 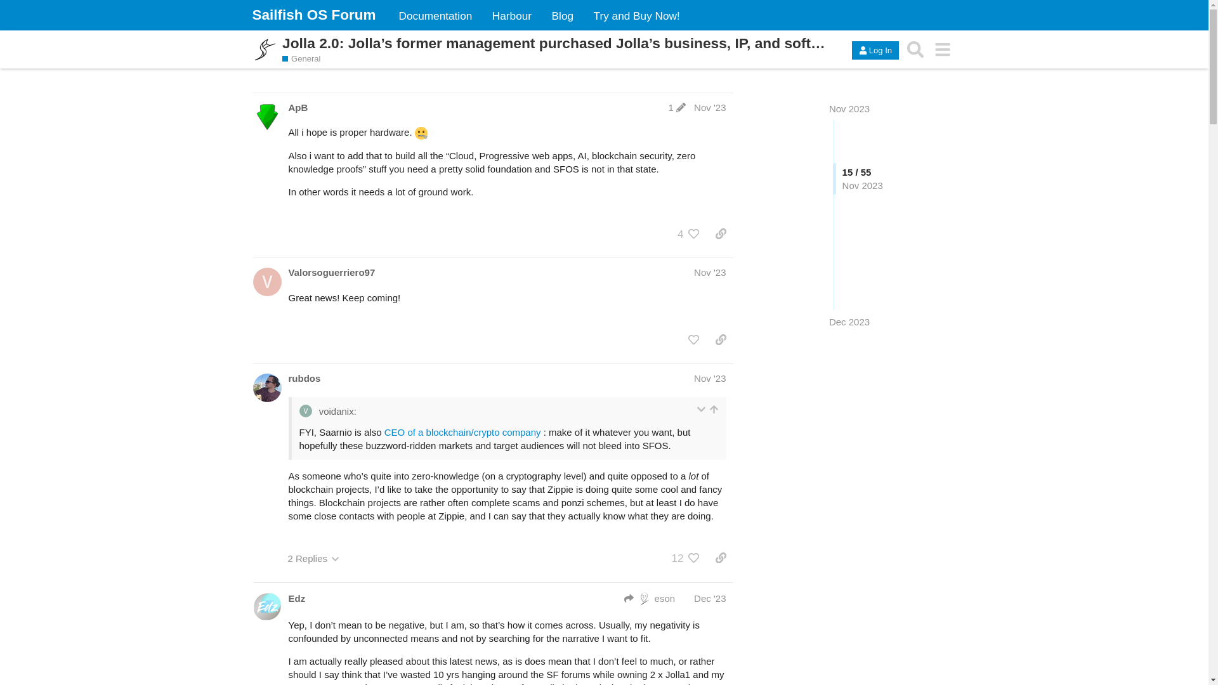 What do you see at coordinates (849, 322) in the screenshot?
I see `Dec 2023` at bounding box center [849, 322].